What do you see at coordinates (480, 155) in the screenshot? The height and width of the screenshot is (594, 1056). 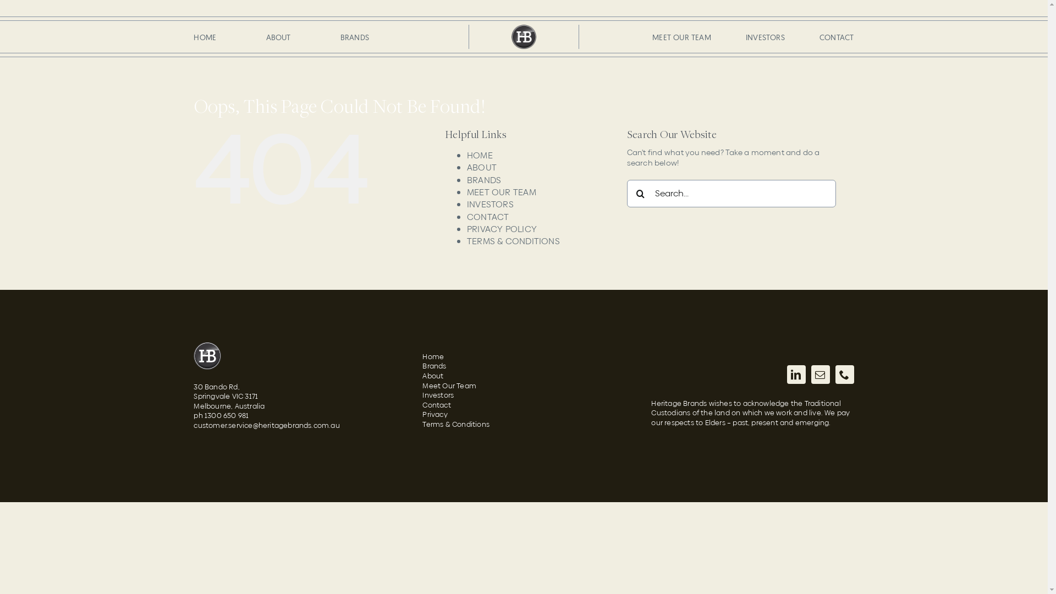 I see `HOME` at bounding box center [480, 155].